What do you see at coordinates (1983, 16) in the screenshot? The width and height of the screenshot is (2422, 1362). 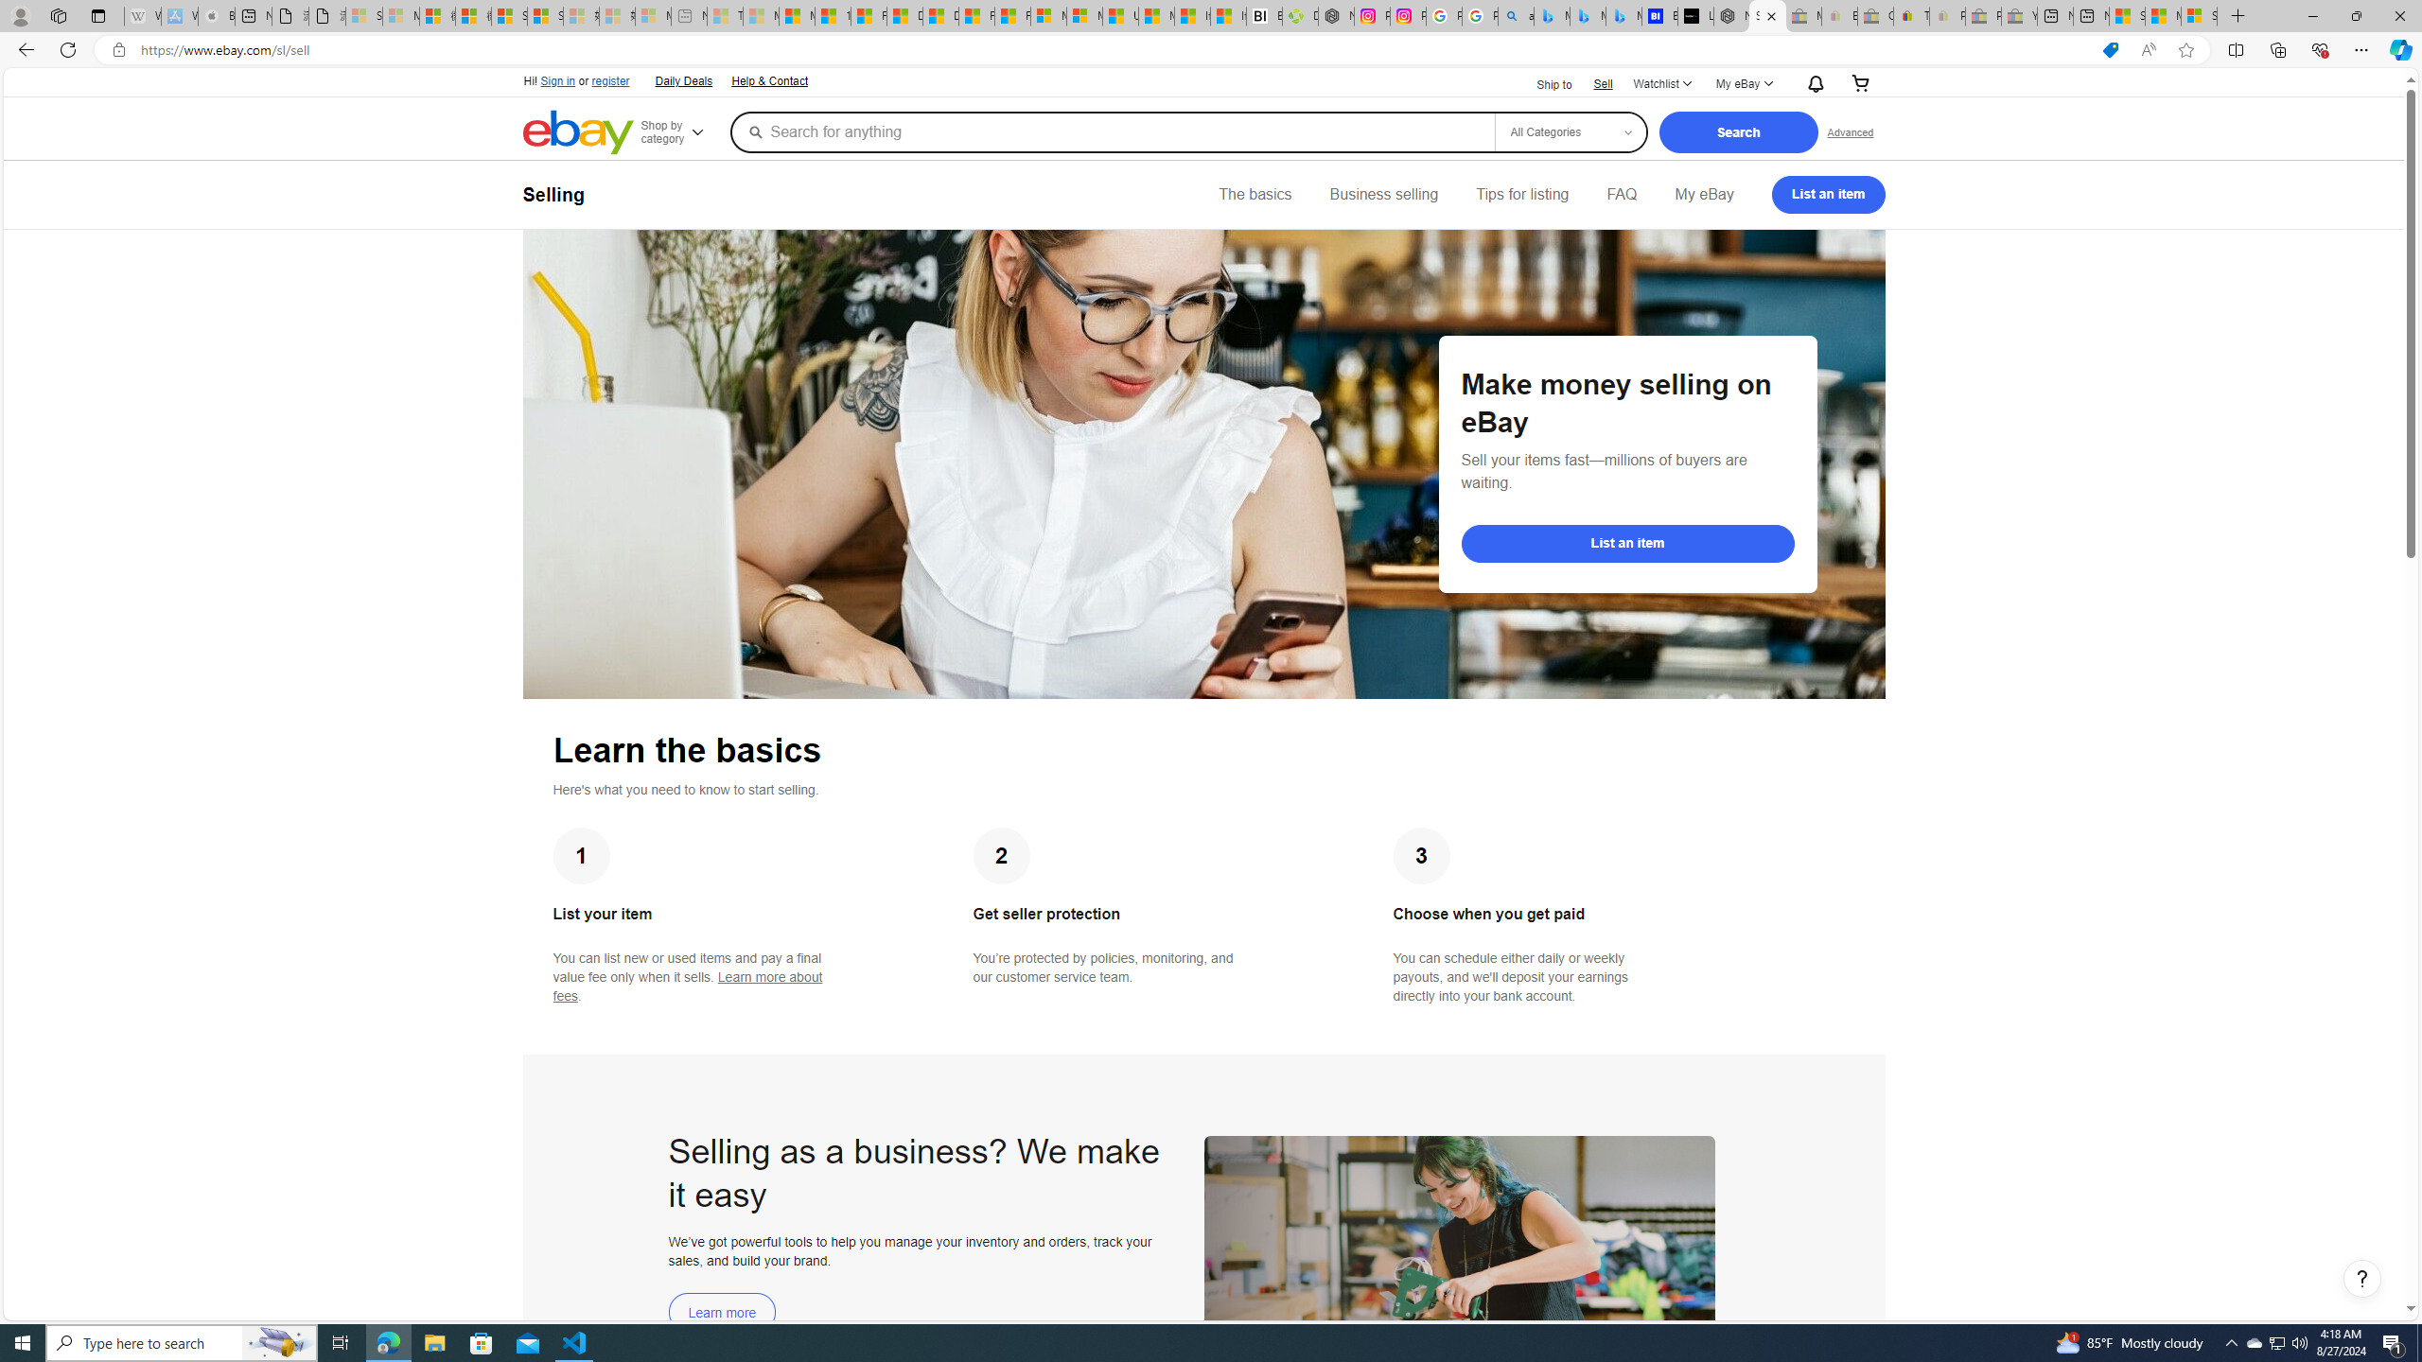 I see `Press Room - eBay Inc. - Sleeping` at bounding box center [1983, 16].